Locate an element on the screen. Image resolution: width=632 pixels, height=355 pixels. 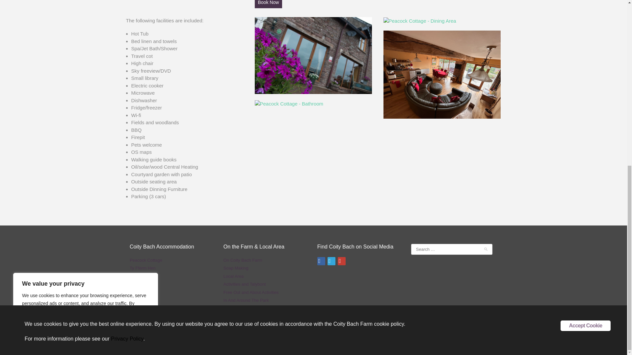
Ty Fferm Hen is located at coordinates (142, 268).